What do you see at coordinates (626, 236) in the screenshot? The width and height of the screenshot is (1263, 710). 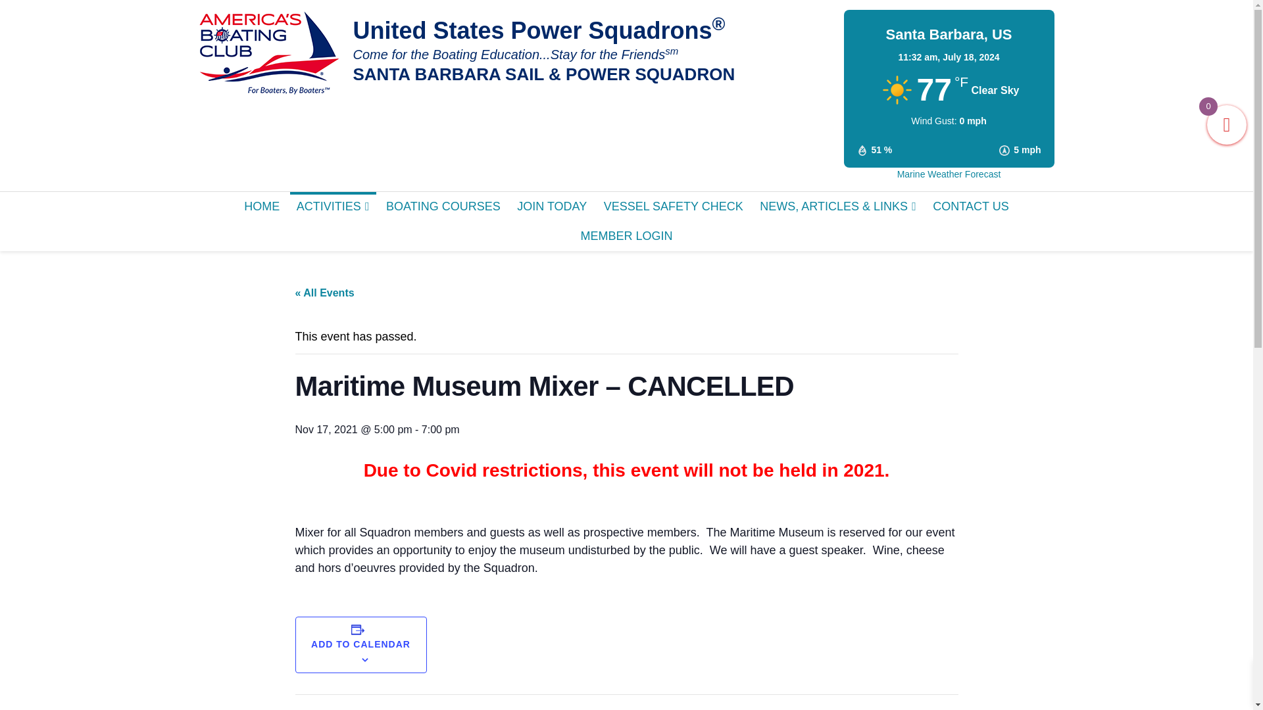 I see `MEMBER LOGIN` at bounding box center [626, 236].